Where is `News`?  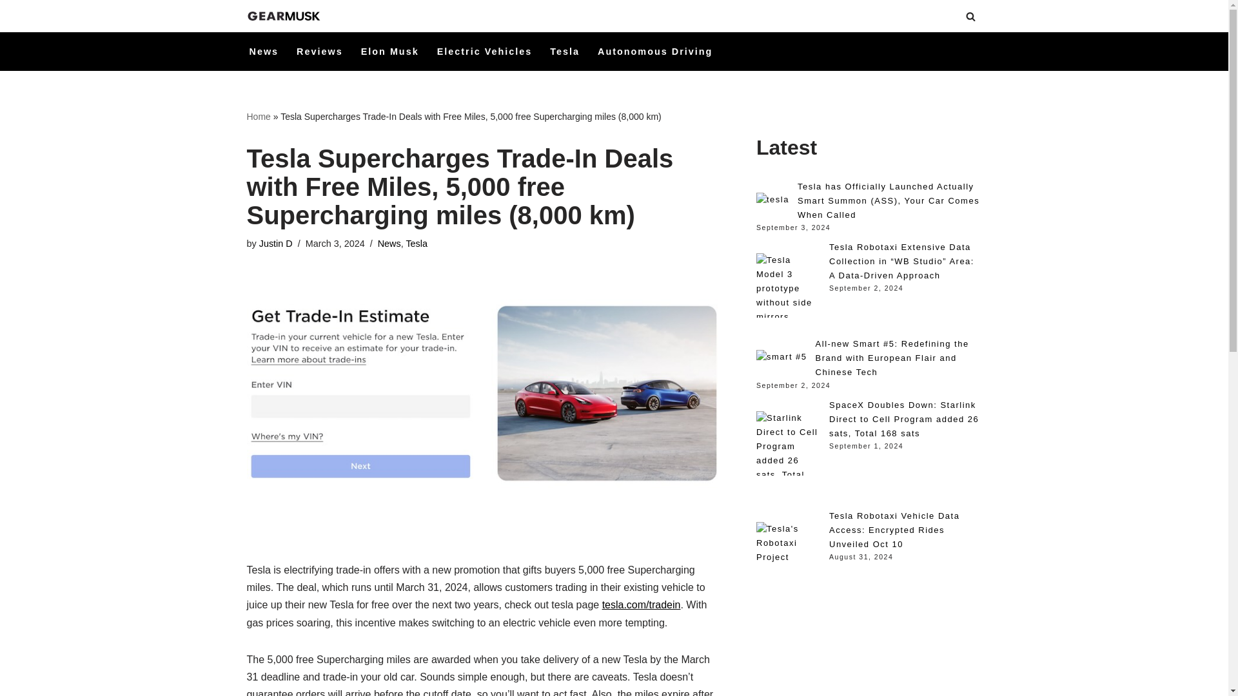 News is located at coordinates (263, 52).